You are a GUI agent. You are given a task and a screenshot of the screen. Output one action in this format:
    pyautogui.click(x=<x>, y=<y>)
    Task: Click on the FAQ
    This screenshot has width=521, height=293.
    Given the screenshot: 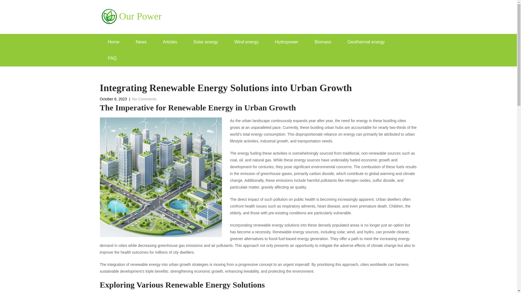 What is the action you would take?
    pyautogui.click(x=112, y=58)
    